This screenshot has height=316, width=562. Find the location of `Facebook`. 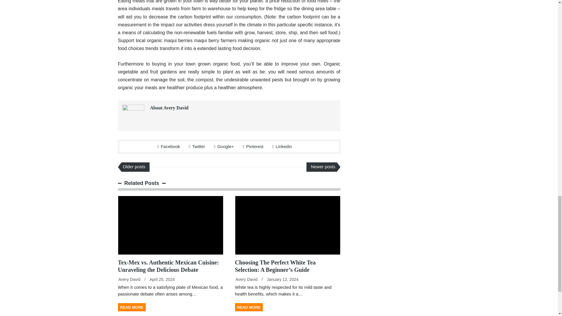

Facebook is located at coordinates (169, 146).